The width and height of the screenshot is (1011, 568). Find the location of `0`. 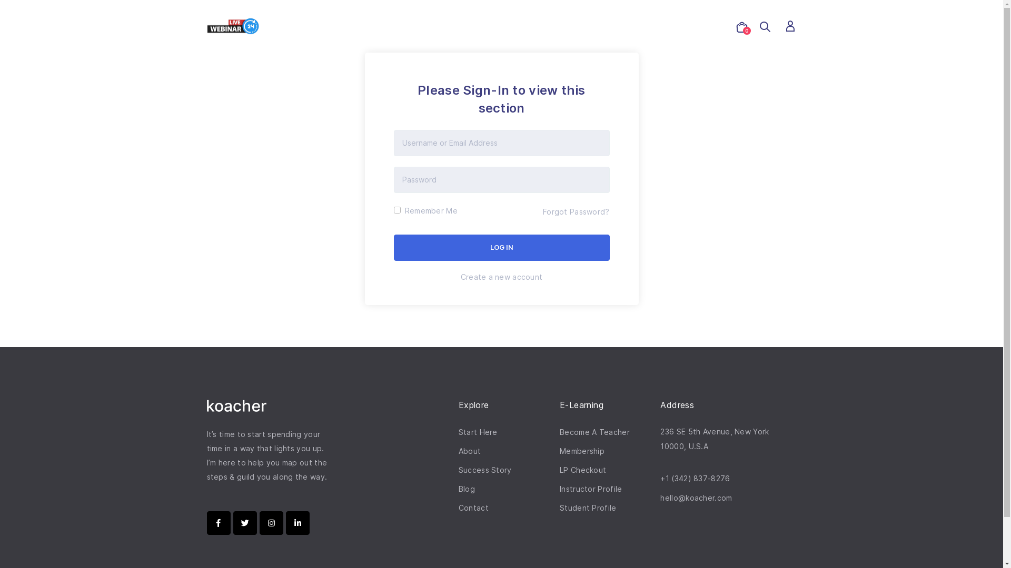

0 is located at coordinates (742, 29).